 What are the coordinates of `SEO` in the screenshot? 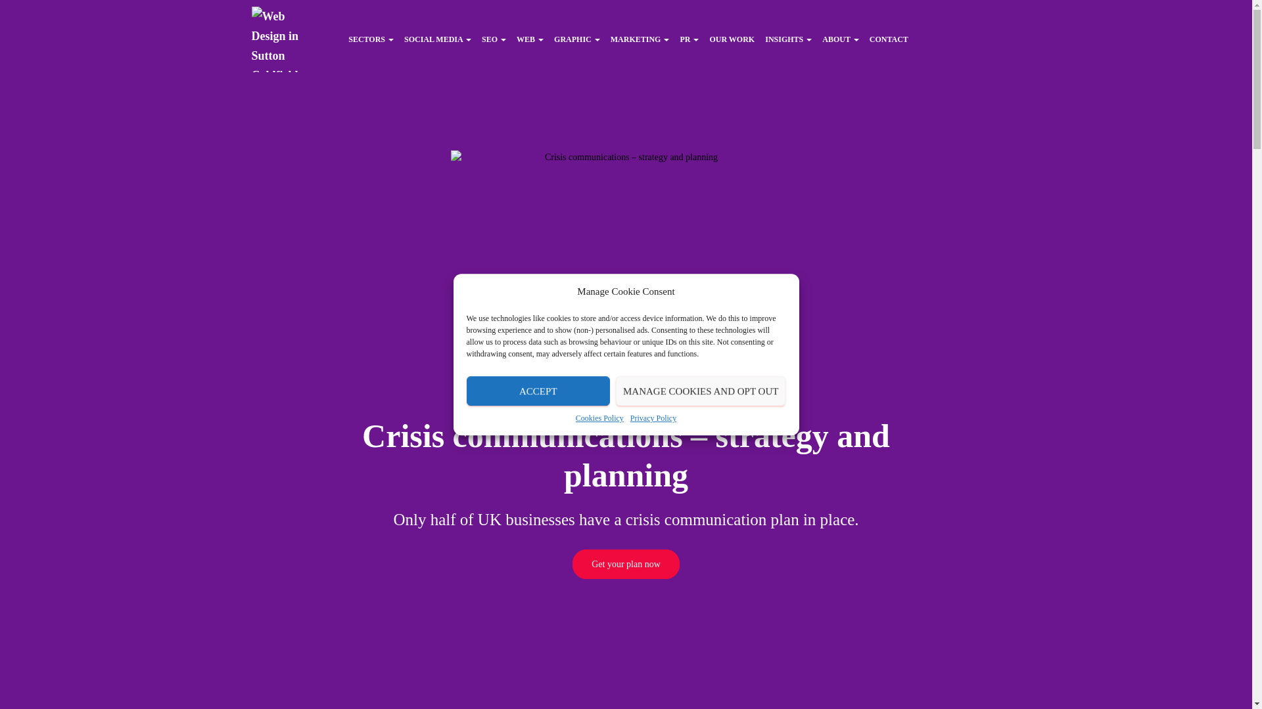 It's located at (494, 38).